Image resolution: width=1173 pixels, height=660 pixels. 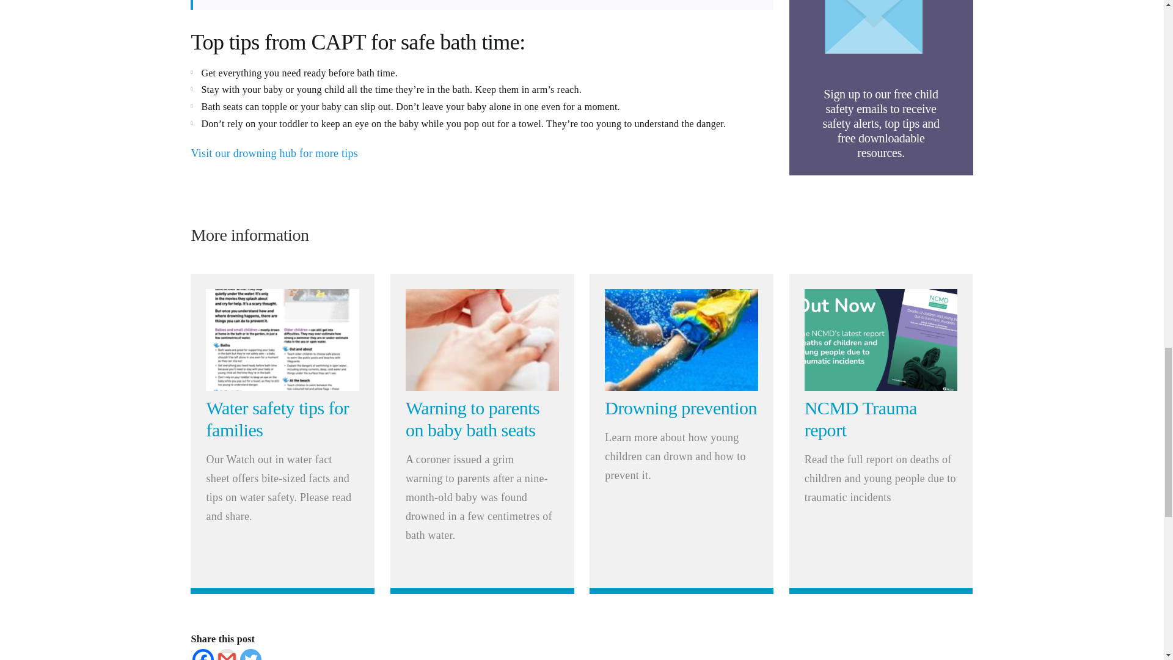 I want to click on Facebook, so click(x=203, y=654).